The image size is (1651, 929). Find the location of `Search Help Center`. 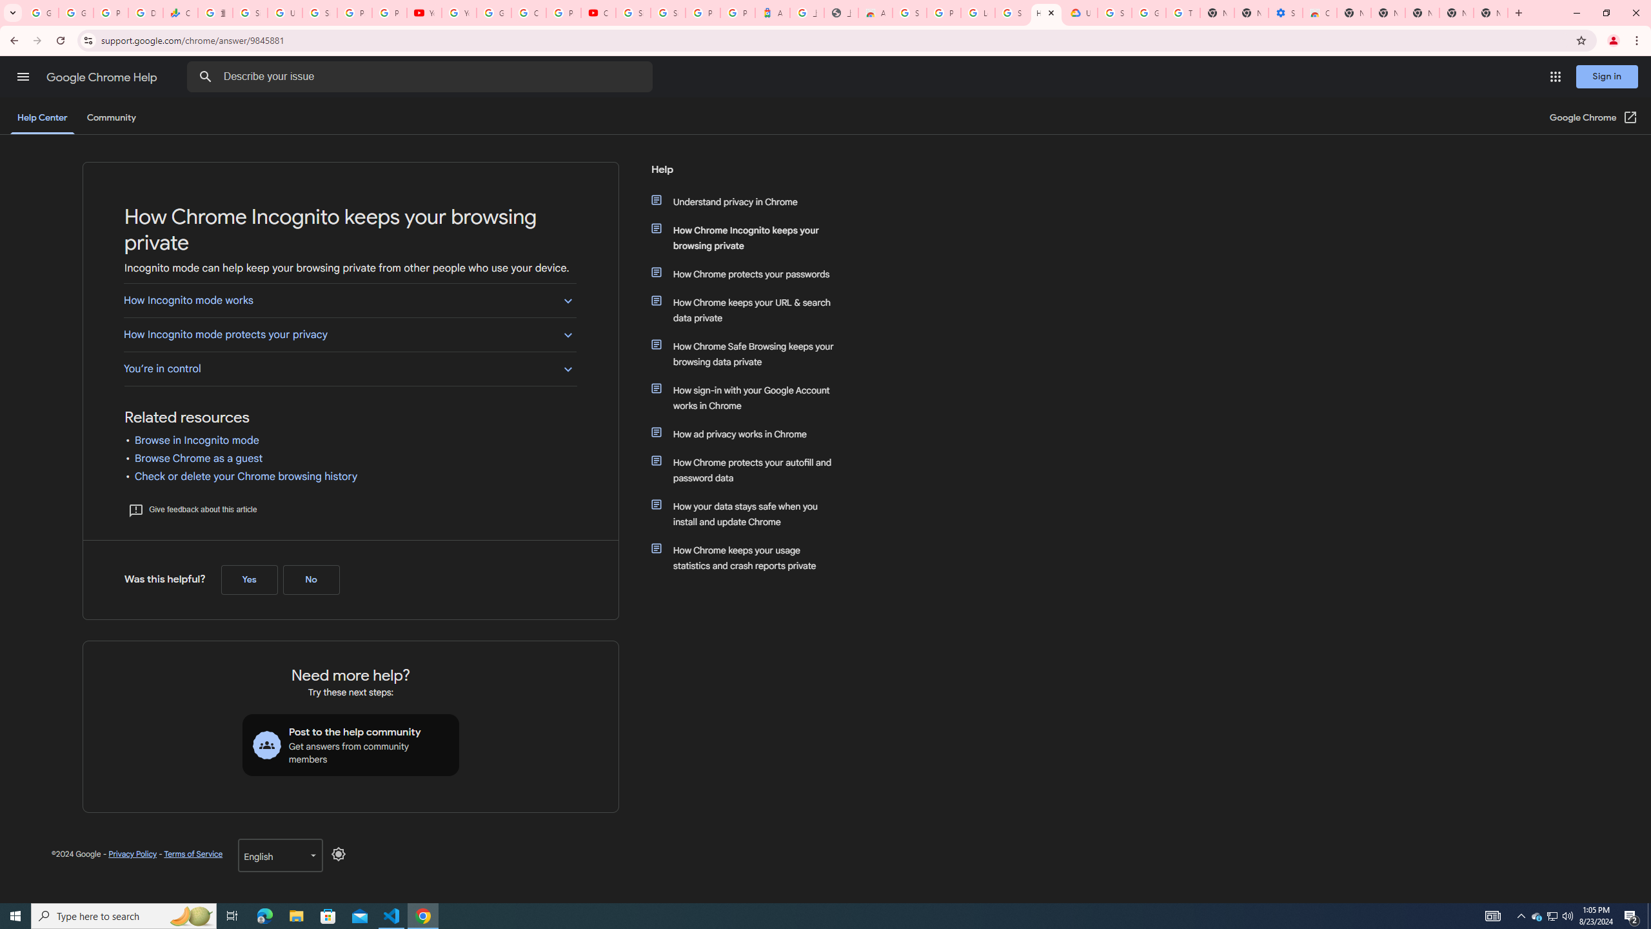

Search Help Center is located at coordinates (205, 77).